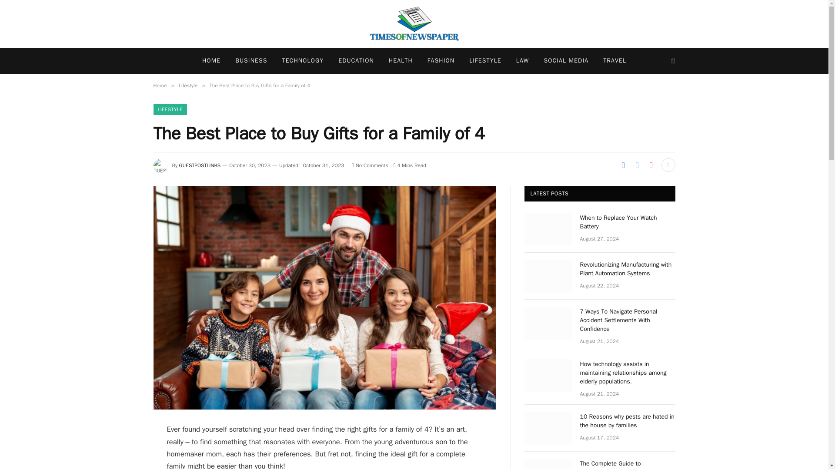 The height and width of the screenshot is (469, 835). Describe the element at coordinates (566, 61) in the screenshot. I see `SOCIAL MEDIA` at that location.